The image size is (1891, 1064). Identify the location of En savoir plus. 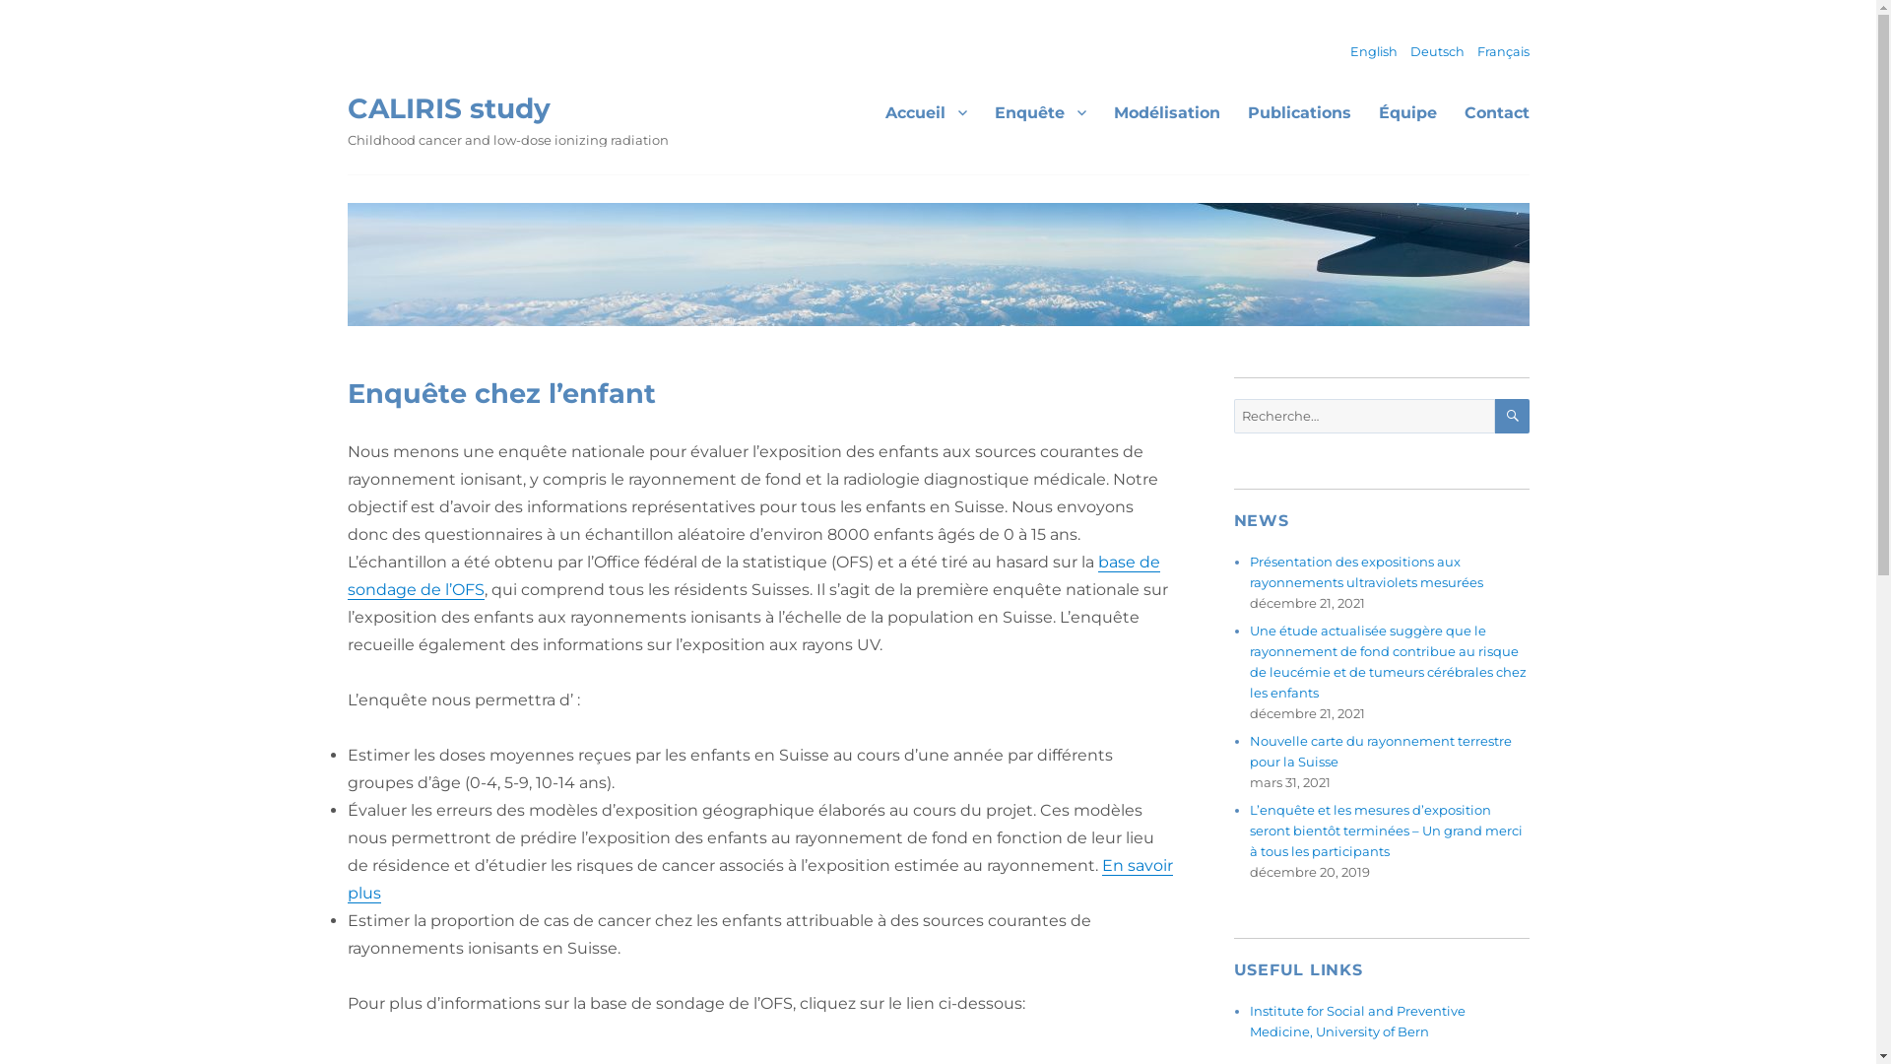
(759, 879).